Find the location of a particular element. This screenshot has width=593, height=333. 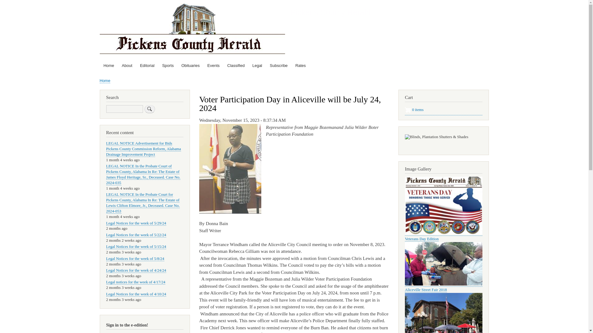

Classified is located at coordinates (236, 66).